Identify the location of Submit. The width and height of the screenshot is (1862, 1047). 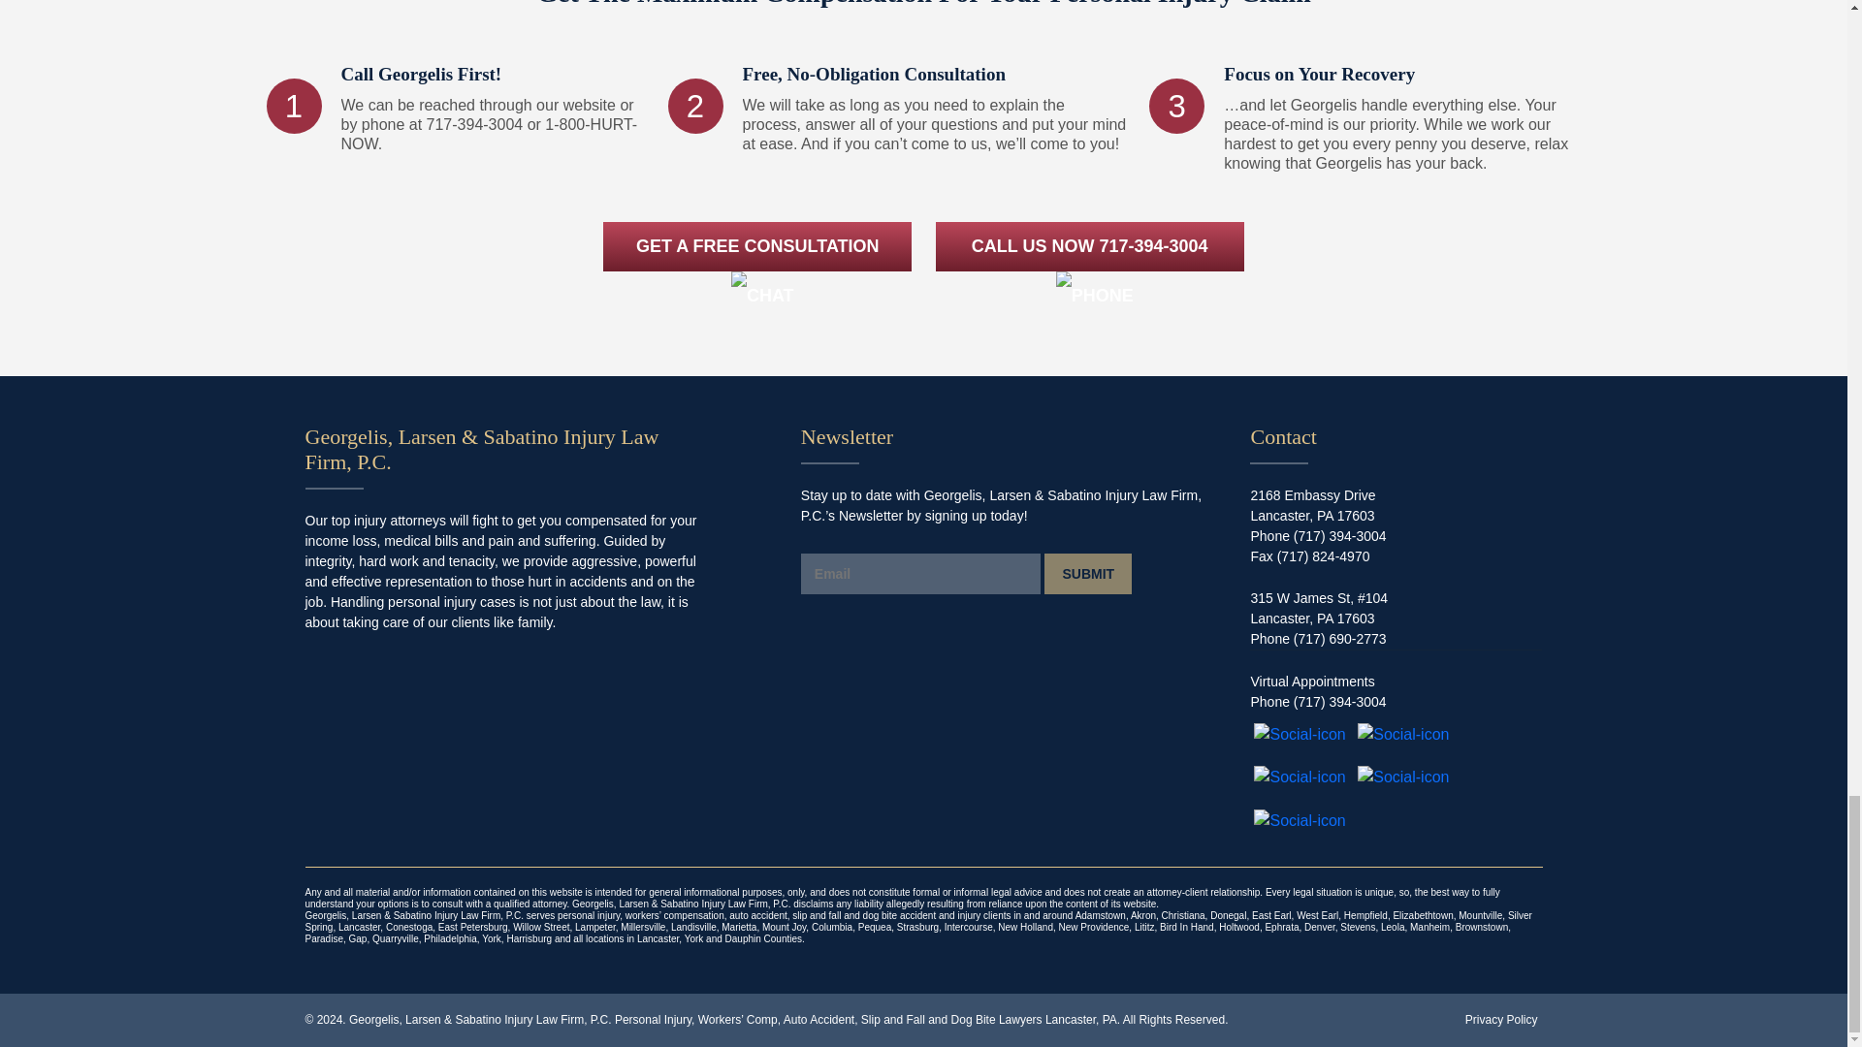
(1088, 574).